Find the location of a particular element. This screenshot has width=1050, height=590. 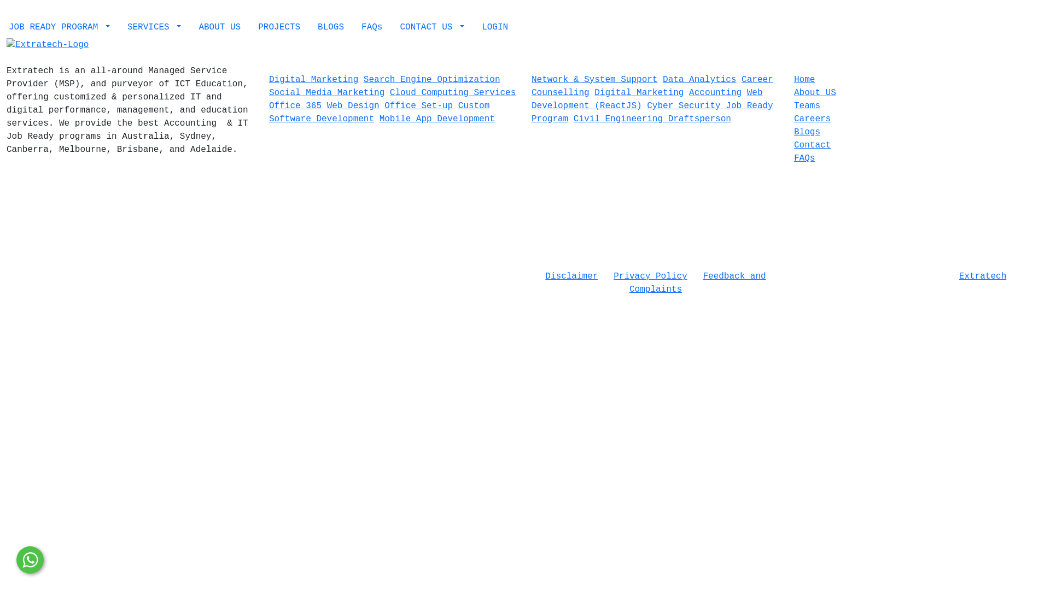

Social Media Marketing is located at coordinates (326, 93).